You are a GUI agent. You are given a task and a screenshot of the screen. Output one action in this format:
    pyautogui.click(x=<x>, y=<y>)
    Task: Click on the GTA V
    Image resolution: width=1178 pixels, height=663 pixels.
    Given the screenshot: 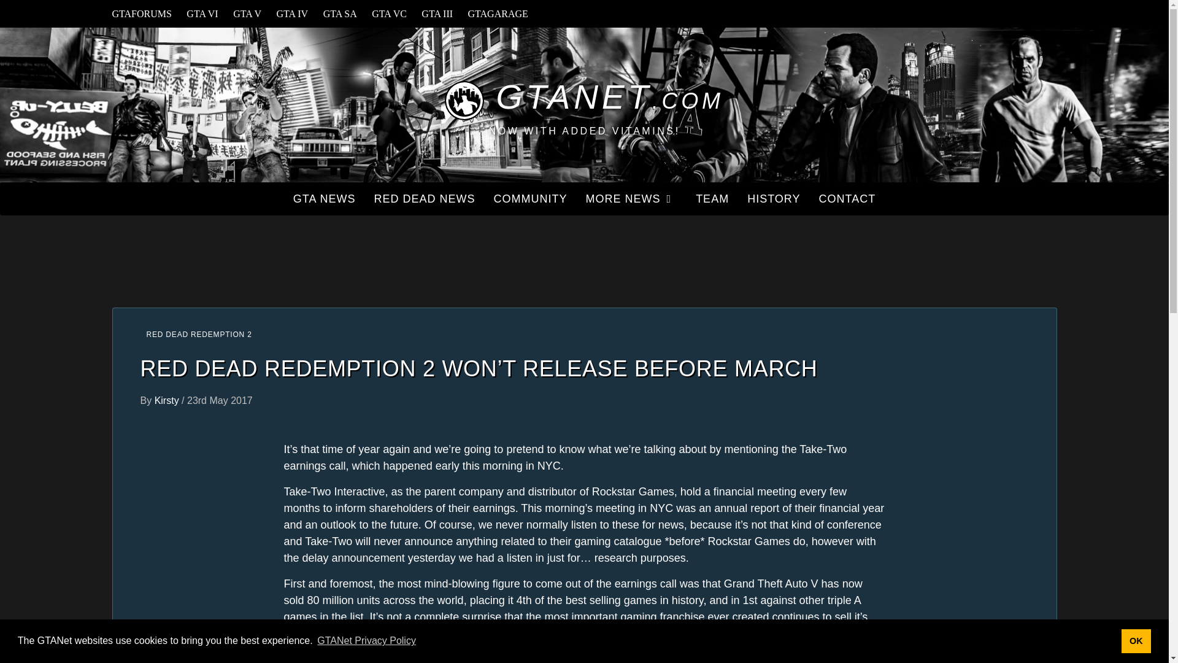 What is the action you would take?
    pyautogui.click(x=247, y=14)
    